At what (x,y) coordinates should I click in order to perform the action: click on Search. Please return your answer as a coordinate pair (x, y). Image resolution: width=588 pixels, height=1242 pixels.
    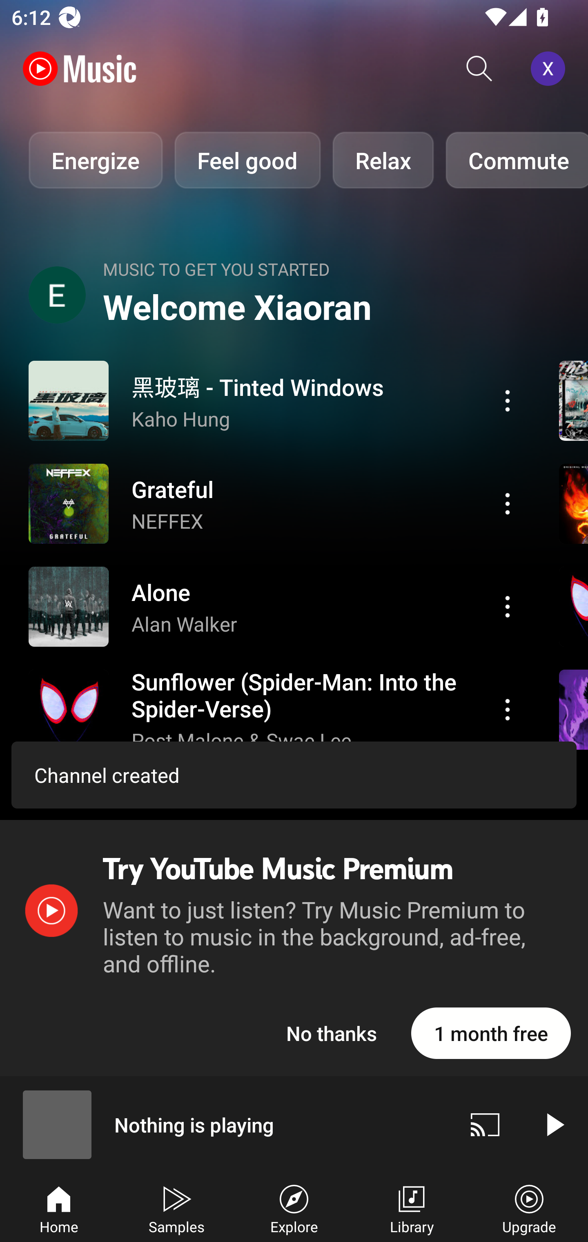
    Looking at the image, I should click on (479, 69).